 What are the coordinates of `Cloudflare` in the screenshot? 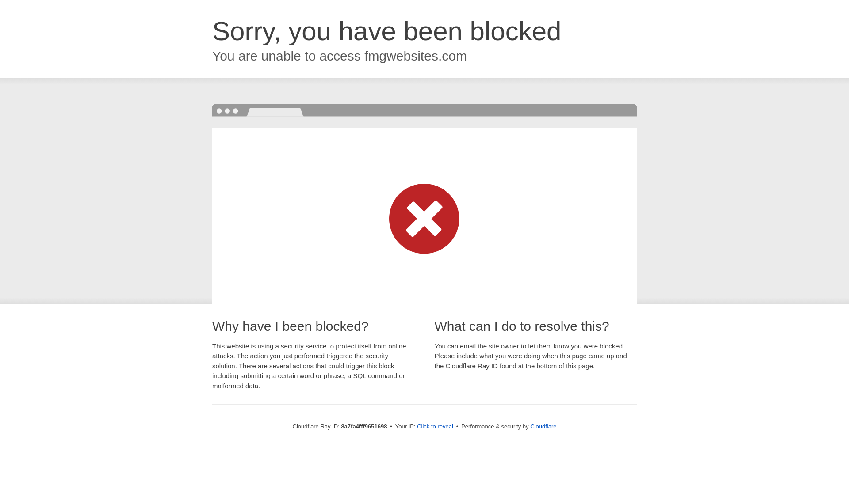 It's located at (543, 426).